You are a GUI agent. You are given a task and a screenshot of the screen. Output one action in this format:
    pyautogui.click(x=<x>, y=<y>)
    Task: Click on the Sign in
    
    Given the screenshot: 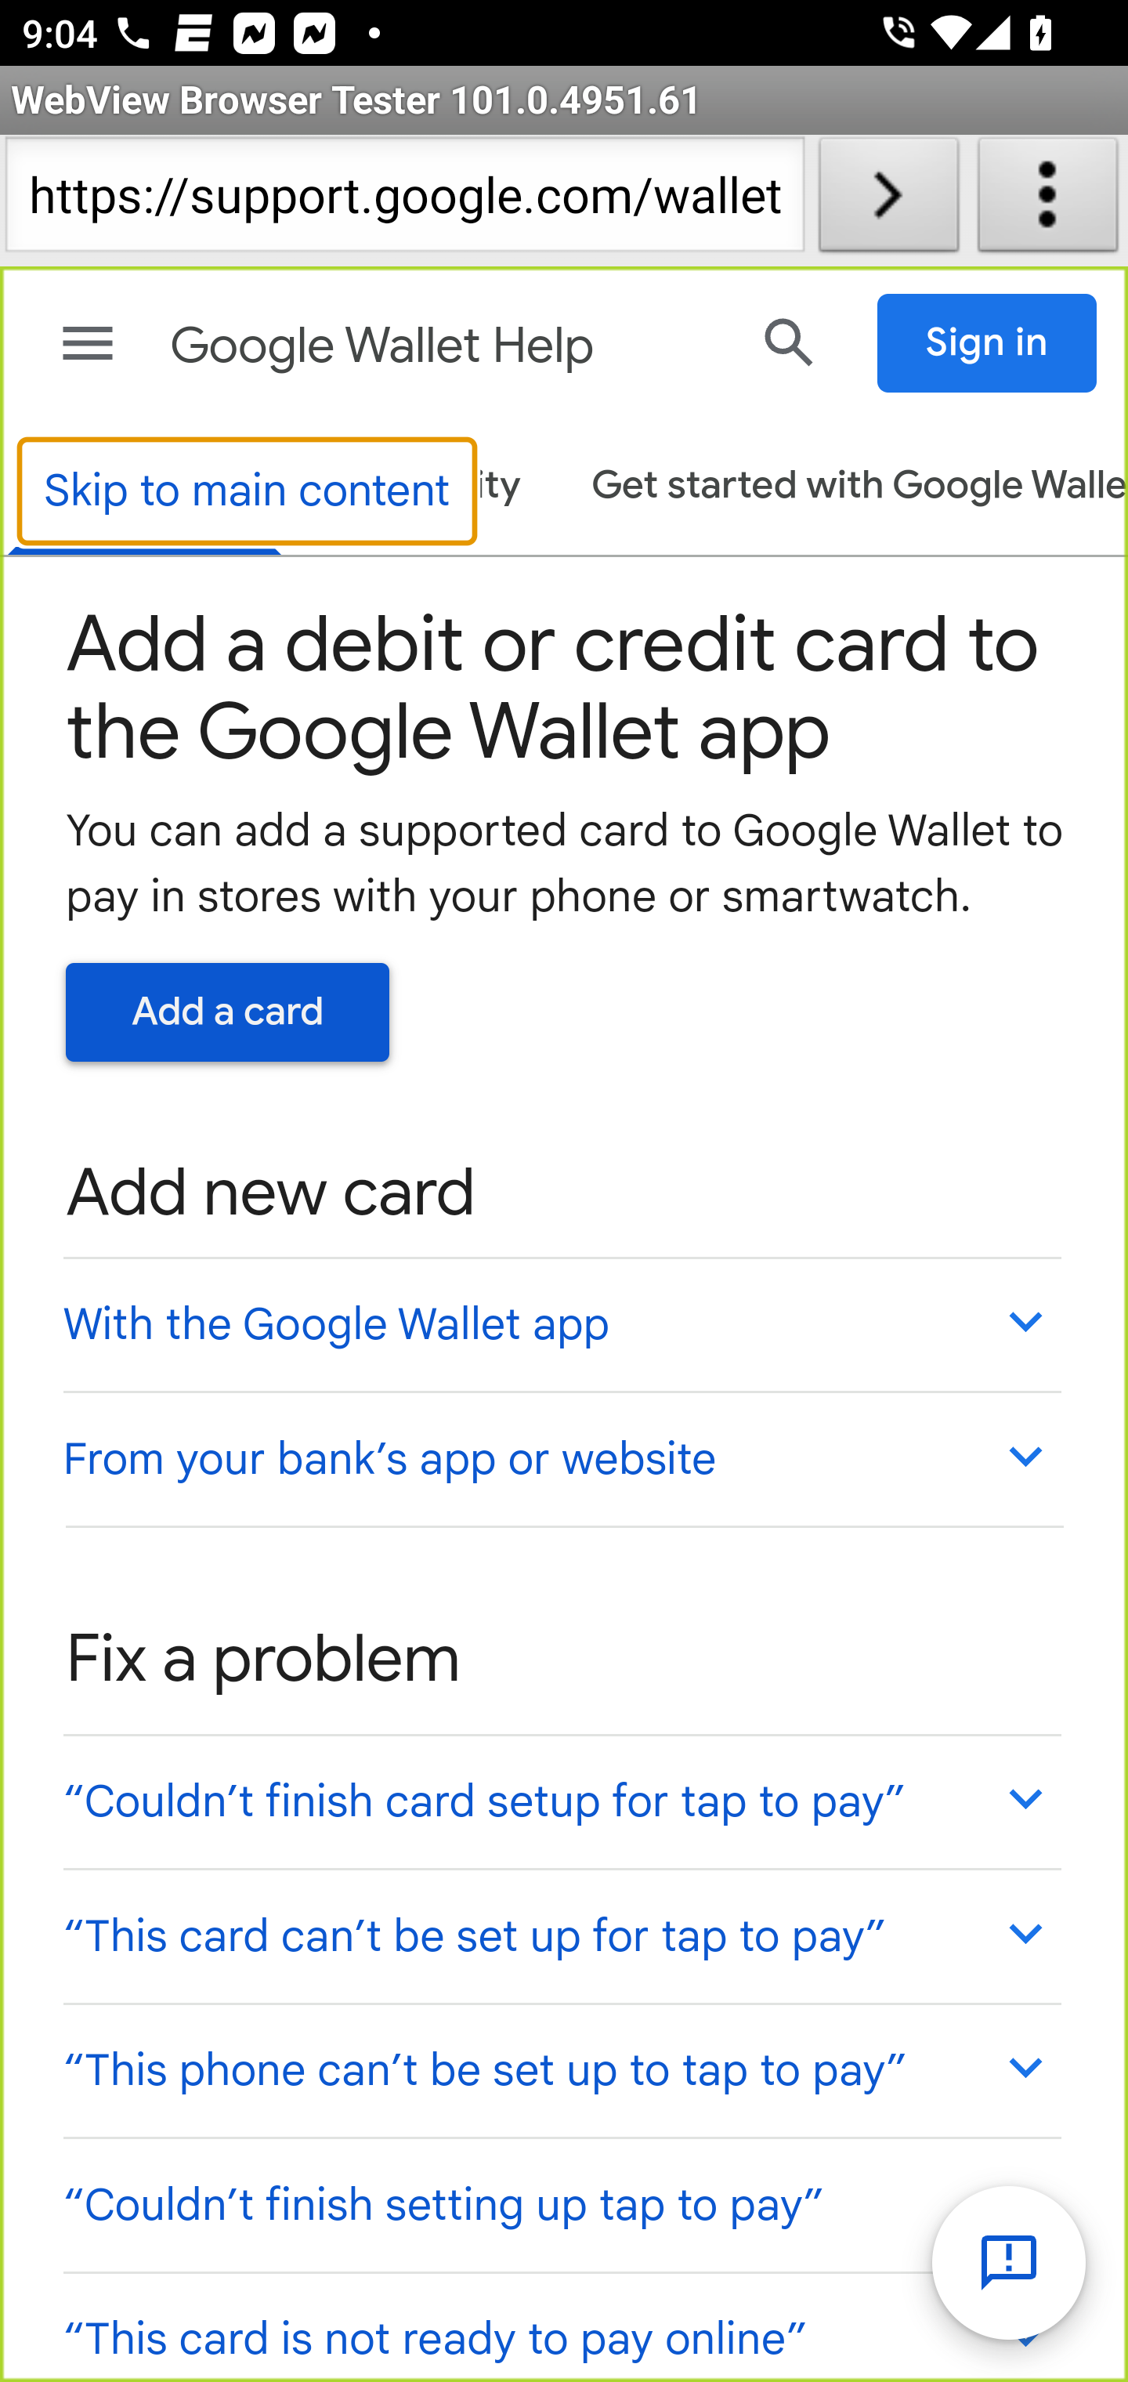 What is the action you would take?
    pyautogui.click(x=988, y=343)
    